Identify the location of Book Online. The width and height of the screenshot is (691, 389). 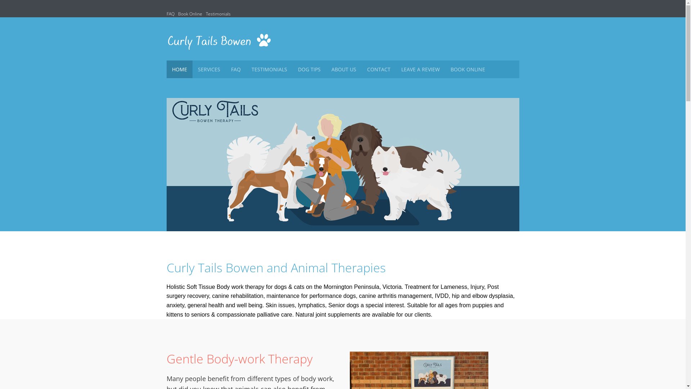
(190, 14).